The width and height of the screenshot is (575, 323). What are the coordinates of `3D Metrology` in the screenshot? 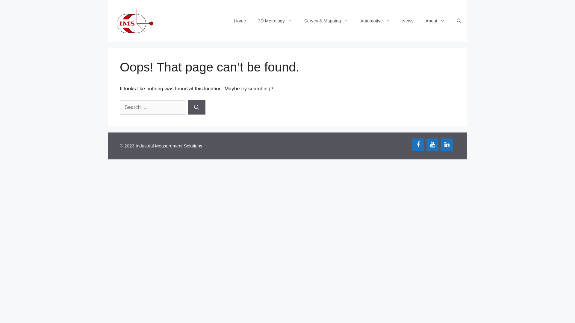 It's located at (275, 21).